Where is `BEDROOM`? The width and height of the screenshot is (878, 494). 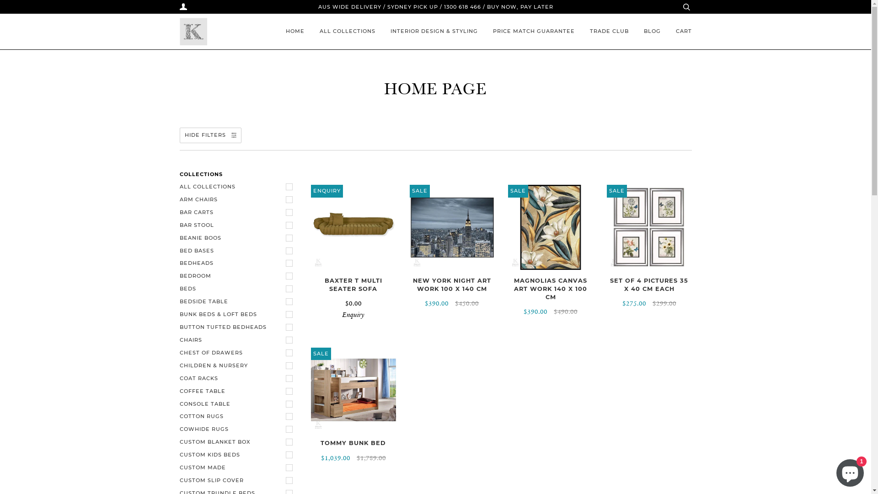 BEDROOM is located at coordinates (238, 276).